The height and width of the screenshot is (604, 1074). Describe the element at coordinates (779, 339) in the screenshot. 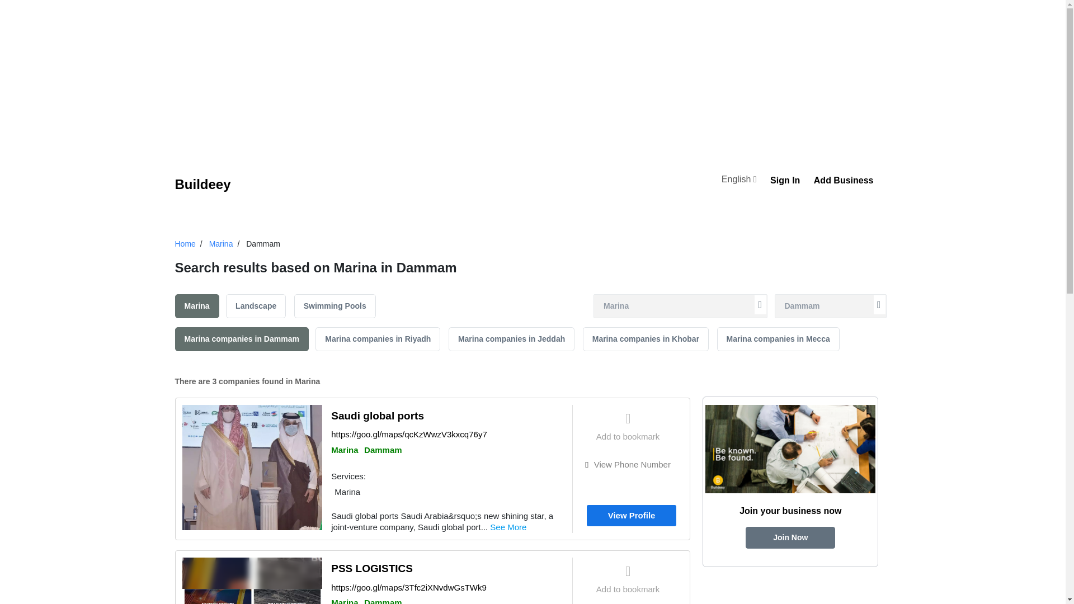

I see `Marina companies in Mecca` at that location.